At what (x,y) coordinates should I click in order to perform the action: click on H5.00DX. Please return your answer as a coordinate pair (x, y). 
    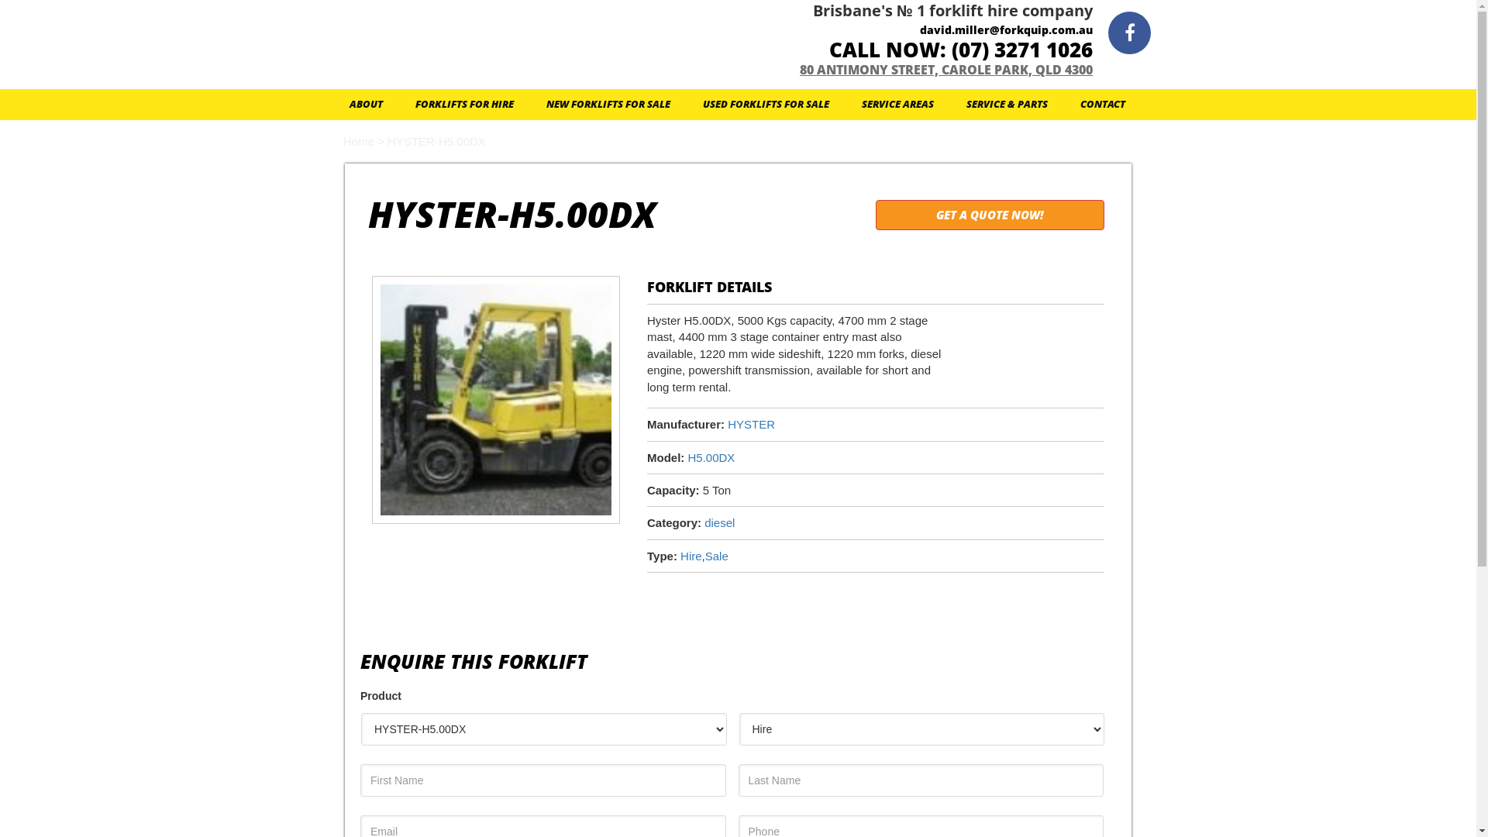
    Looking at the image, I should click on (711, 457).